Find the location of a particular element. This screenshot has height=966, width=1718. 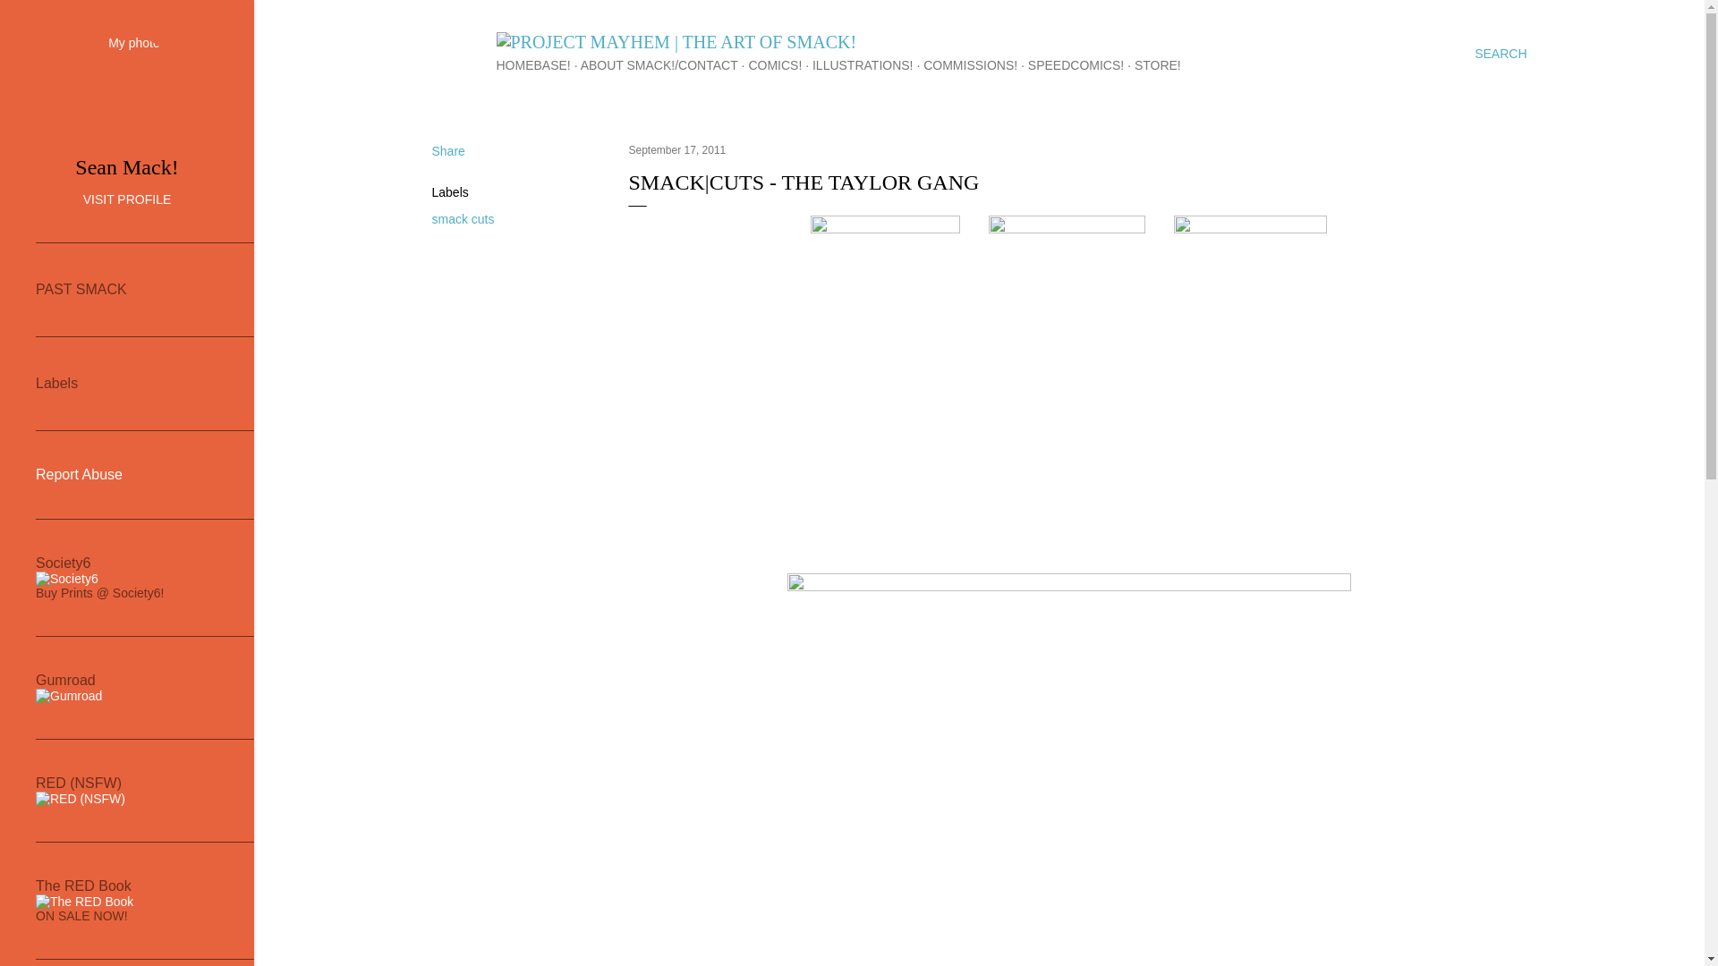

Share is located at coordinates (447, 150).